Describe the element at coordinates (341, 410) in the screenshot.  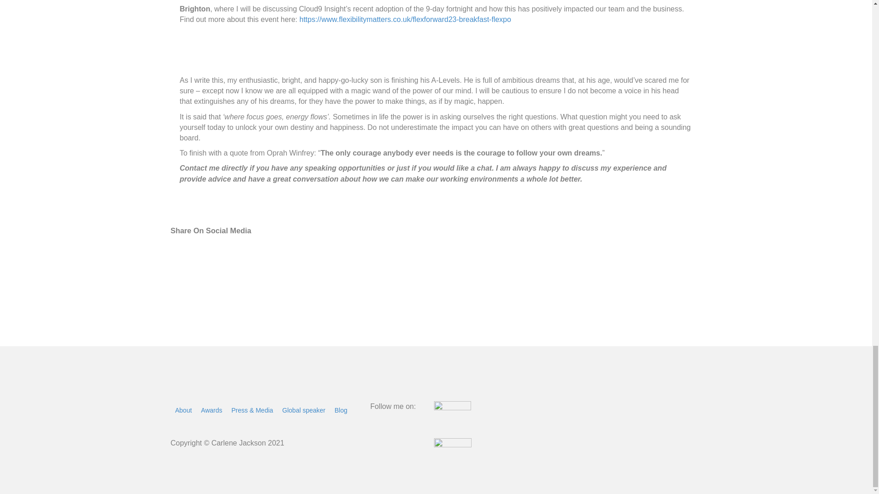
I see `Blog` at that location.